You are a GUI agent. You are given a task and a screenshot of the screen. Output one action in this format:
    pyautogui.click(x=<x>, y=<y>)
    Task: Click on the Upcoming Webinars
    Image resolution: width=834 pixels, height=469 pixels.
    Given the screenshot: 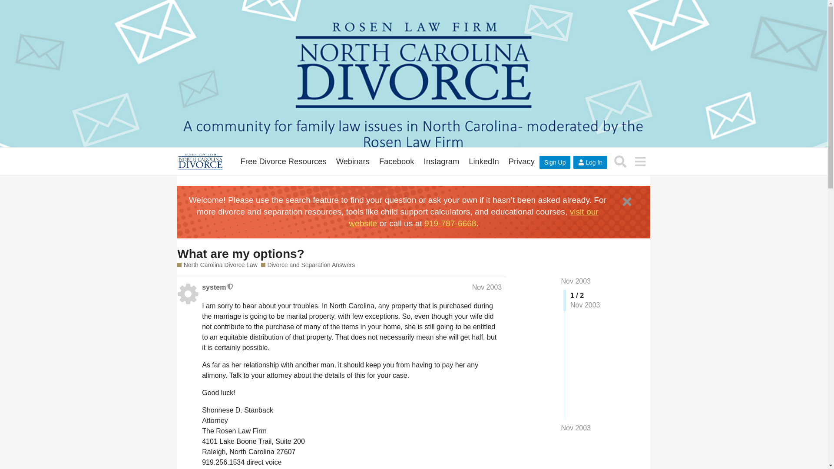 What is the action you would take?
    pyautogui.click(x=353, y=162)
    